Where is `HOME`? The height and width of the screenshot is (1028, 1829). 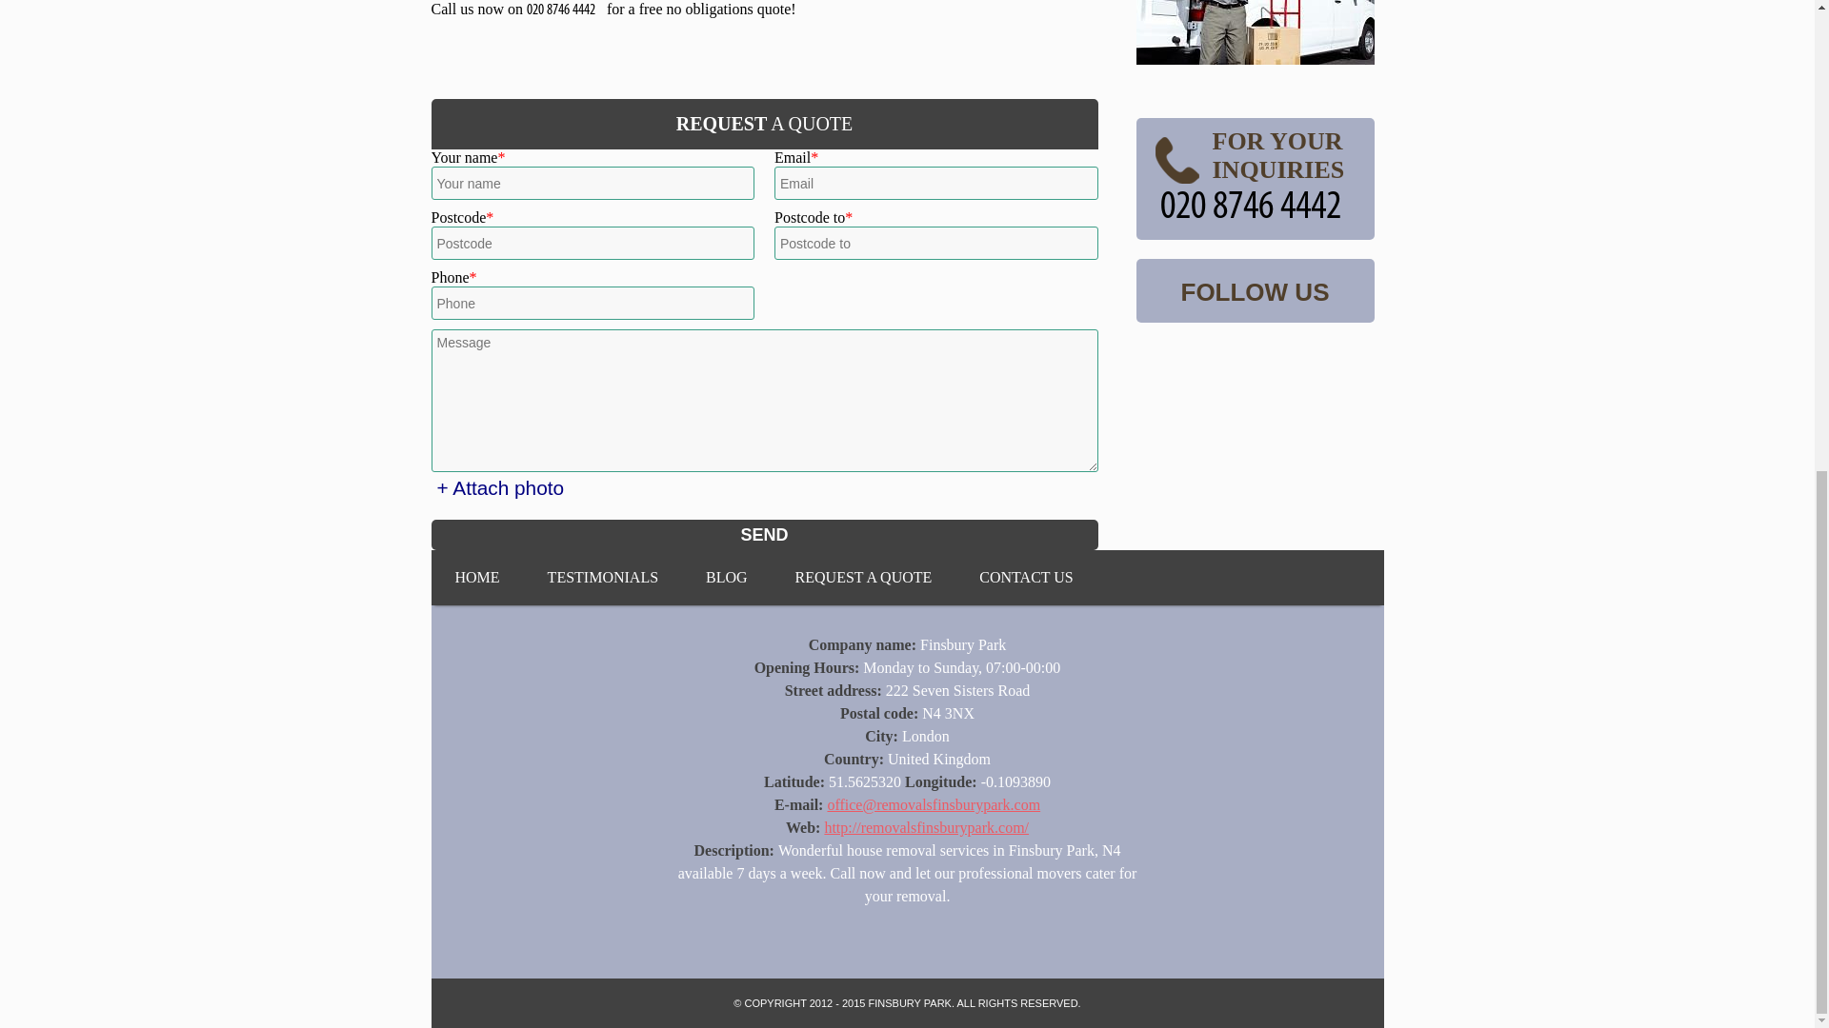 HOME is located at coordinates (476, 577).